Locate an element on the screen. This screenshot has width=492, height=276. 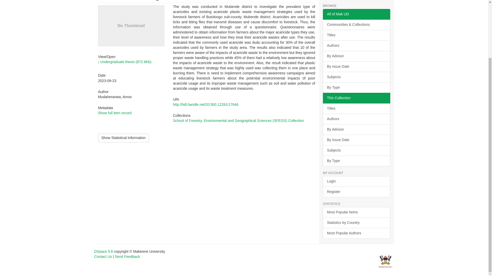
Show Statistical Information is located at coordinates (124, 138).